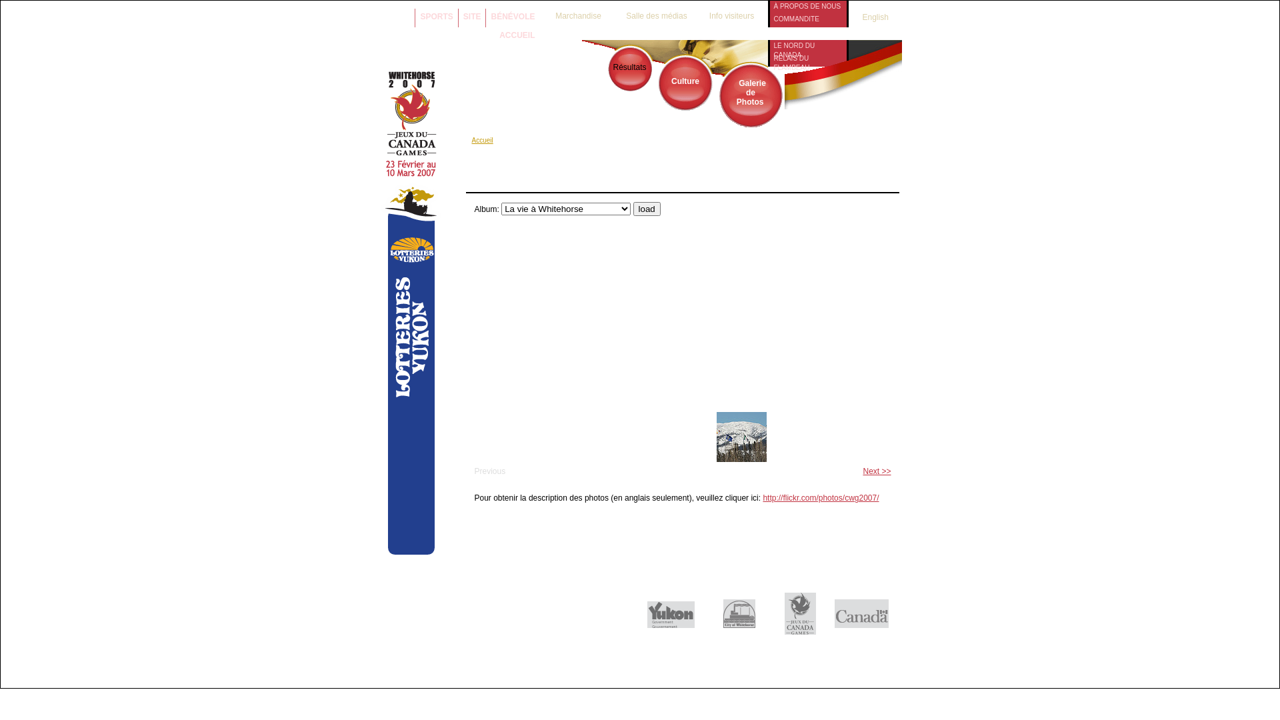 The width and height of the screenshot is (1280, 720). Describe the element at coordinates (647, 209) in the screenshot. I see `load` at that location.